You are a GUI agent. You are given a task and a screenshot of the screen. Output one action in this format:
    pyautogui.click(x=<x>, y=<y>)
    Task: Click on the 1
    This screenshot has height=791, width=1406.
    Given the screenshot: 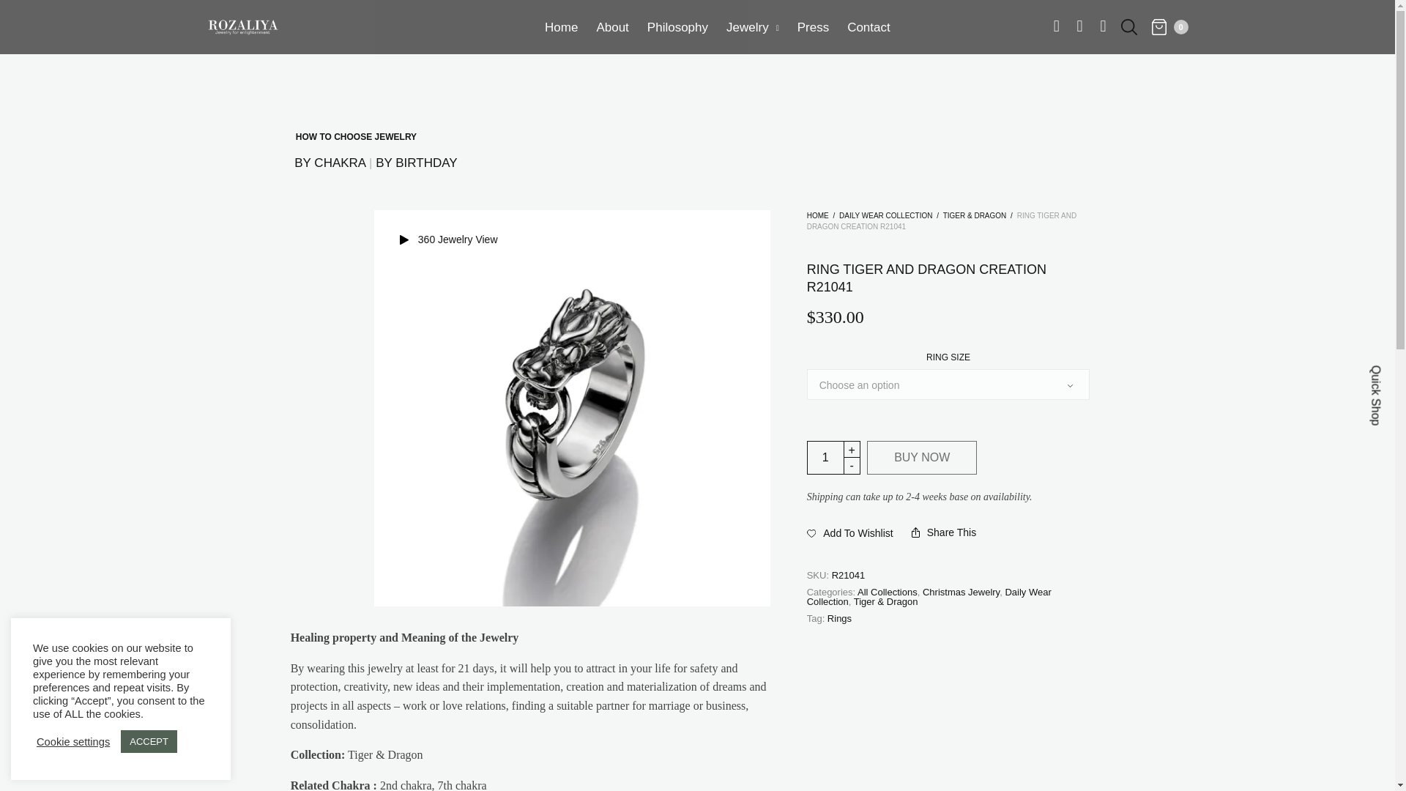 What is the action you would take?
    pyautogui.click(x=826, y=457)
    